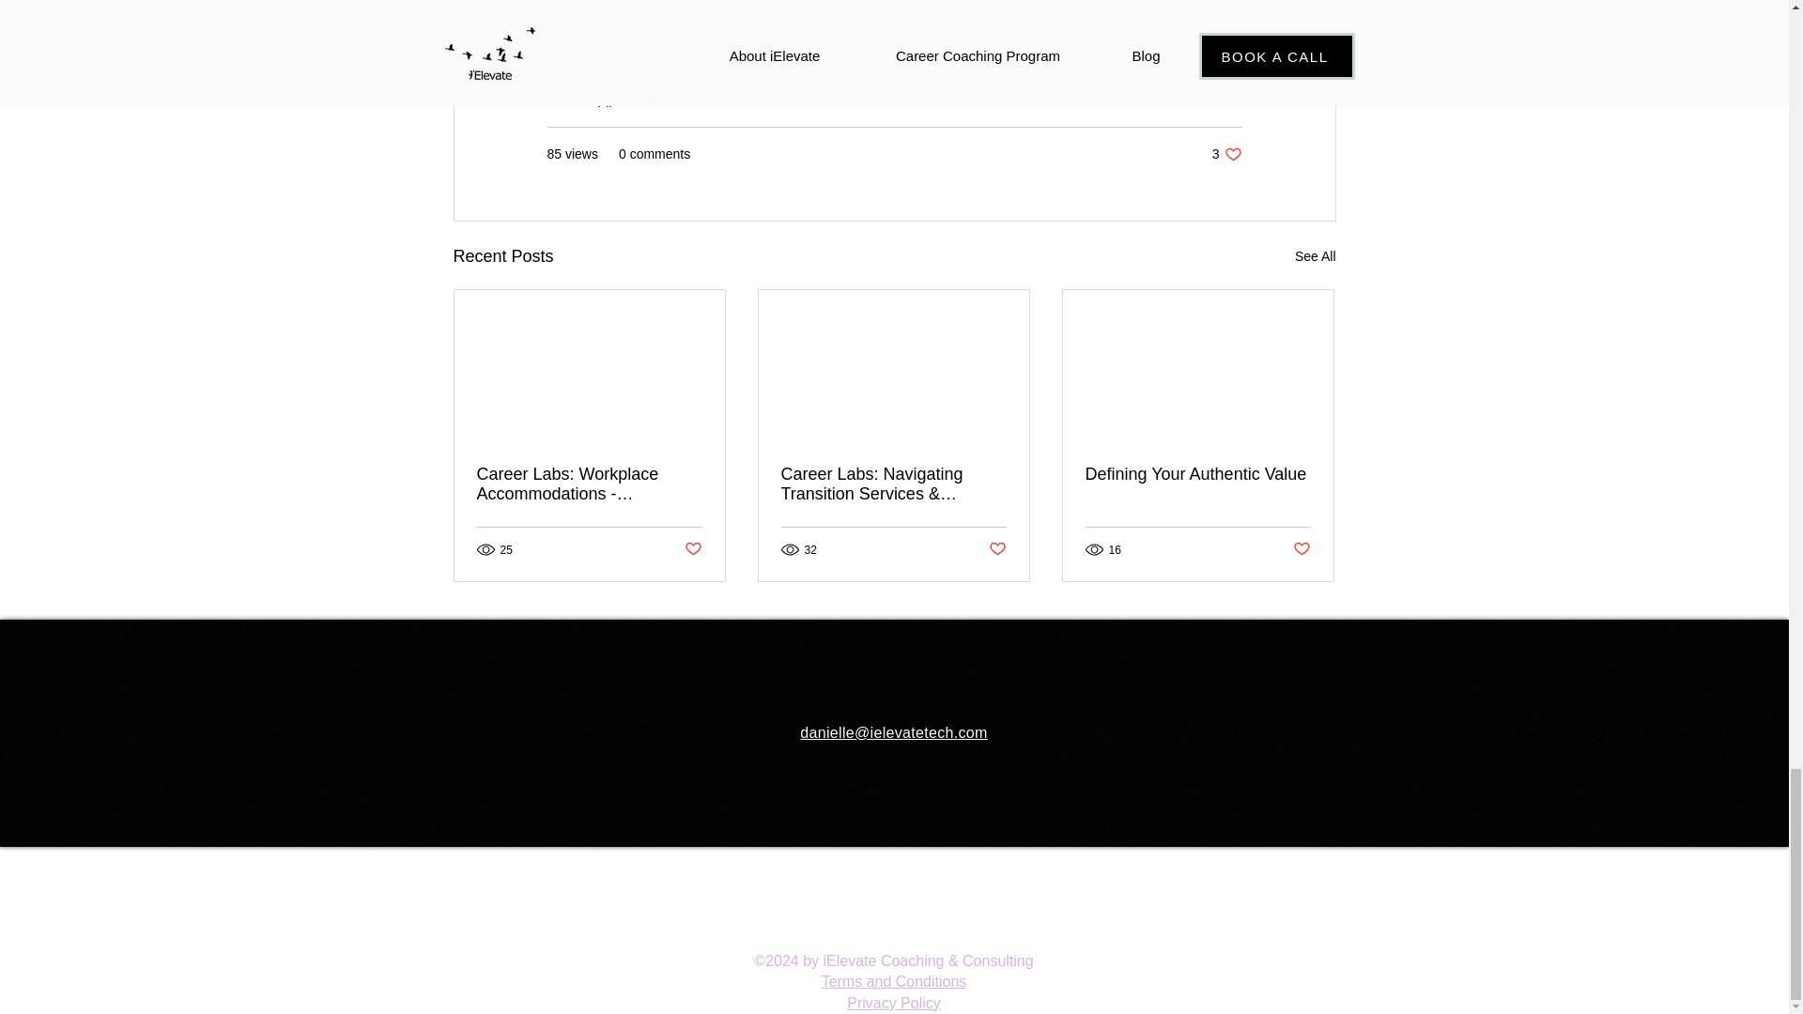  Describe the element at coordinates (1133, 3) in the screenshot. I see `ADLs` at that location.